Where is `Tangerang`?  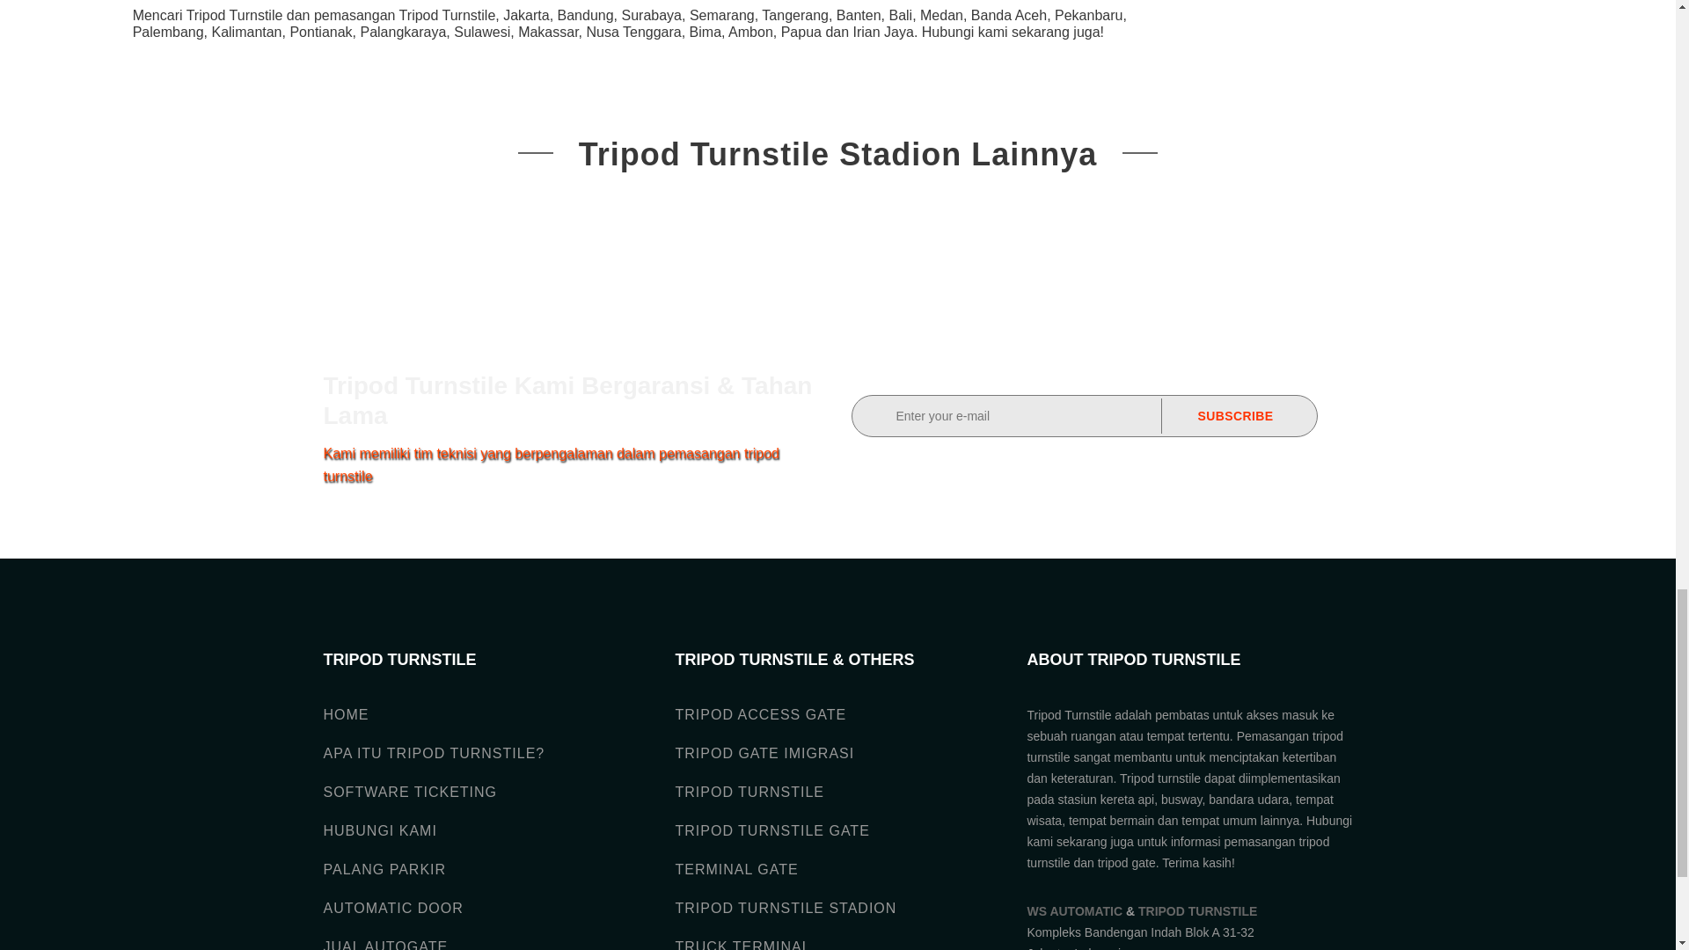 Tangerang is located at coordinates (795, 14).